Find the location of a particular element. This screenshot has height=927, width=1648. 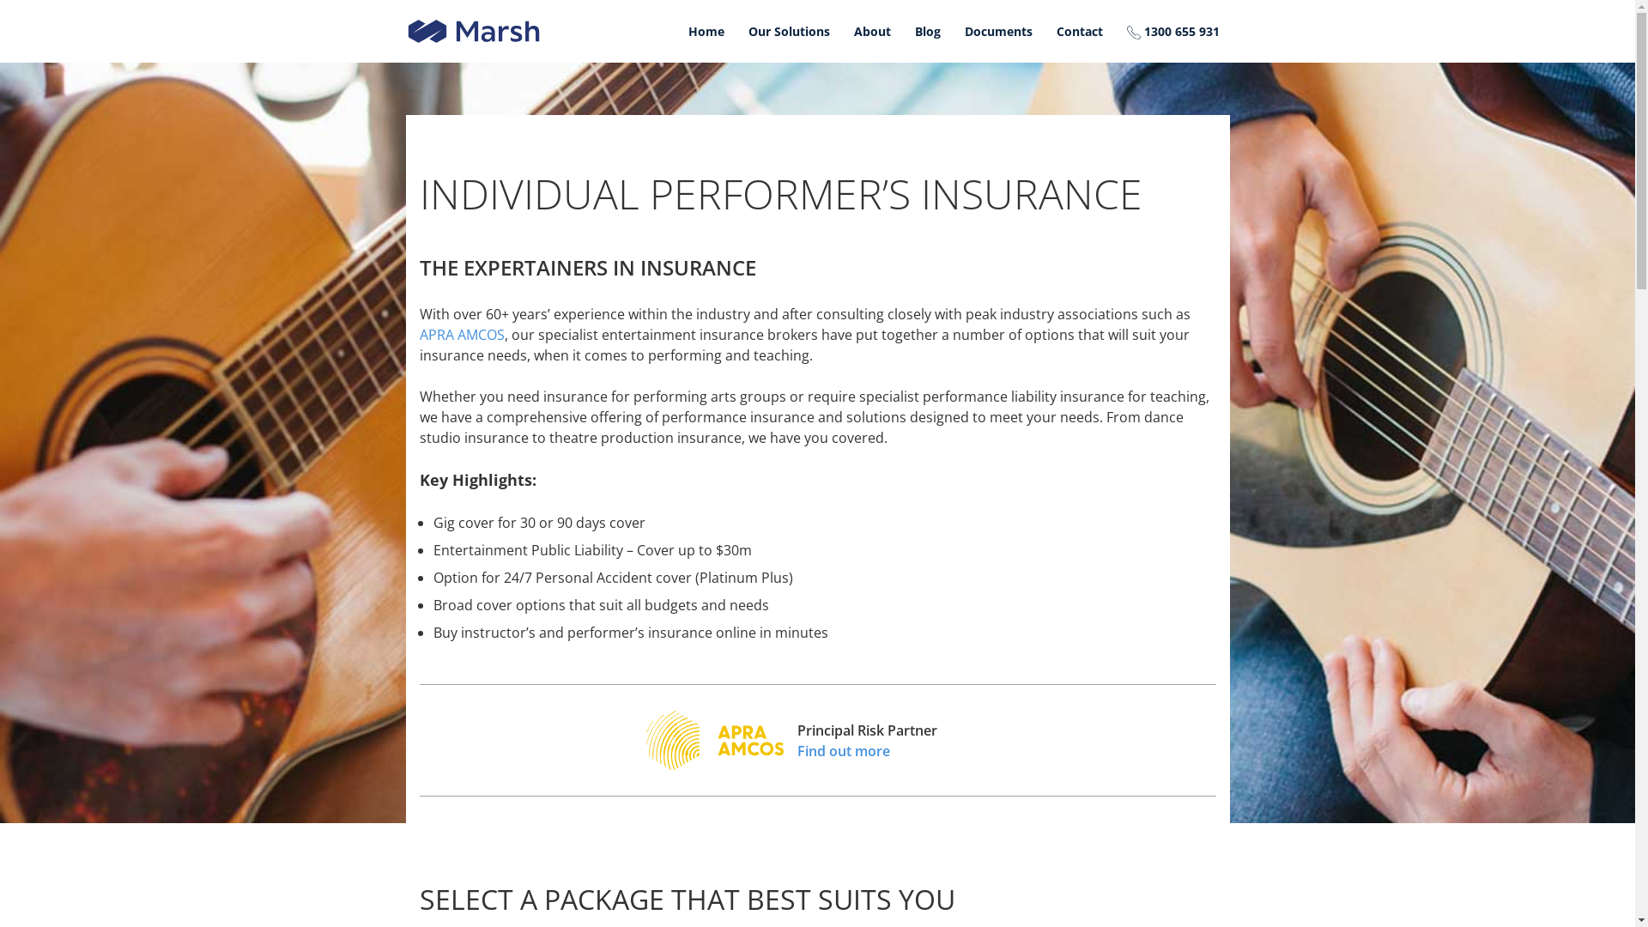

Home is located at coordinates (706, 32).